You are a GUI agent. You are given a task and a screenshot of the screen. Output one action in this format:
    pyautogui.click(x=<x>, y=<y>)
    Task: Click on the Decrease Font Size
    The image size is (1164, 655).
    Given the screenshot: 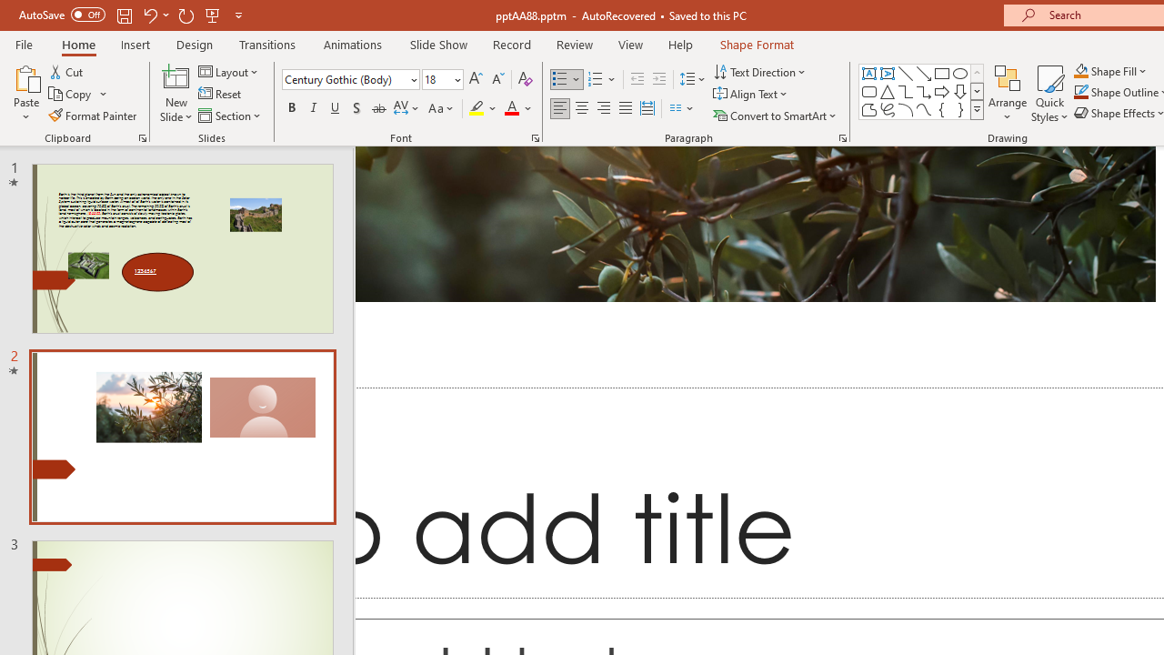 What is the action you would take?
    pyautogui.click(x=497, y=80)
    